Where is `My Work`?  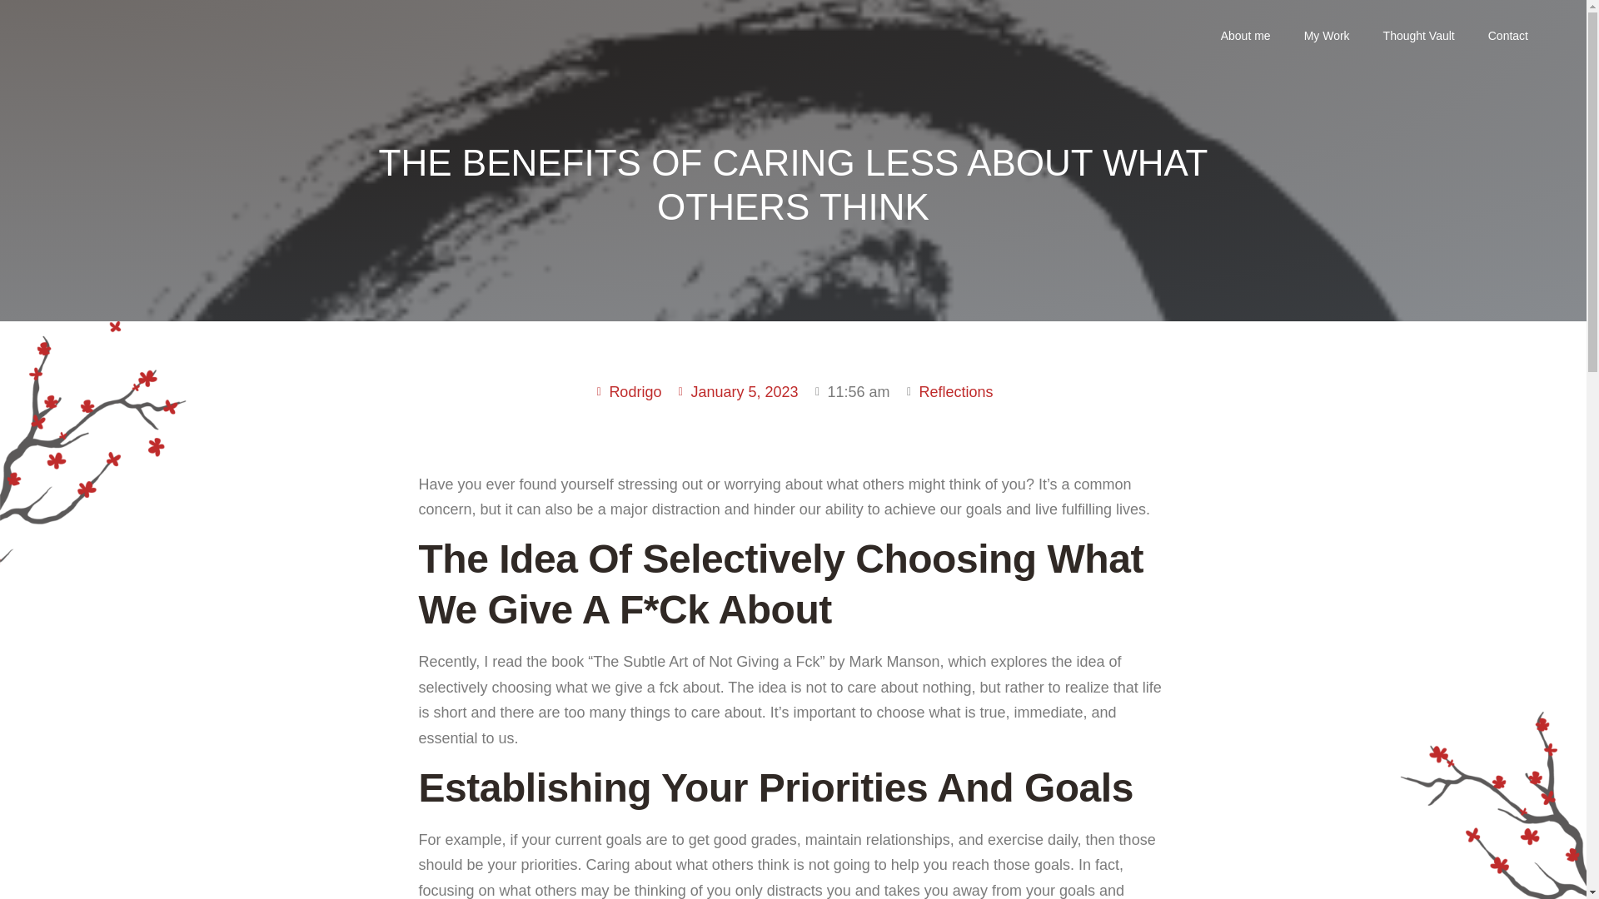
My Work is located at coordinates (1327, 37).